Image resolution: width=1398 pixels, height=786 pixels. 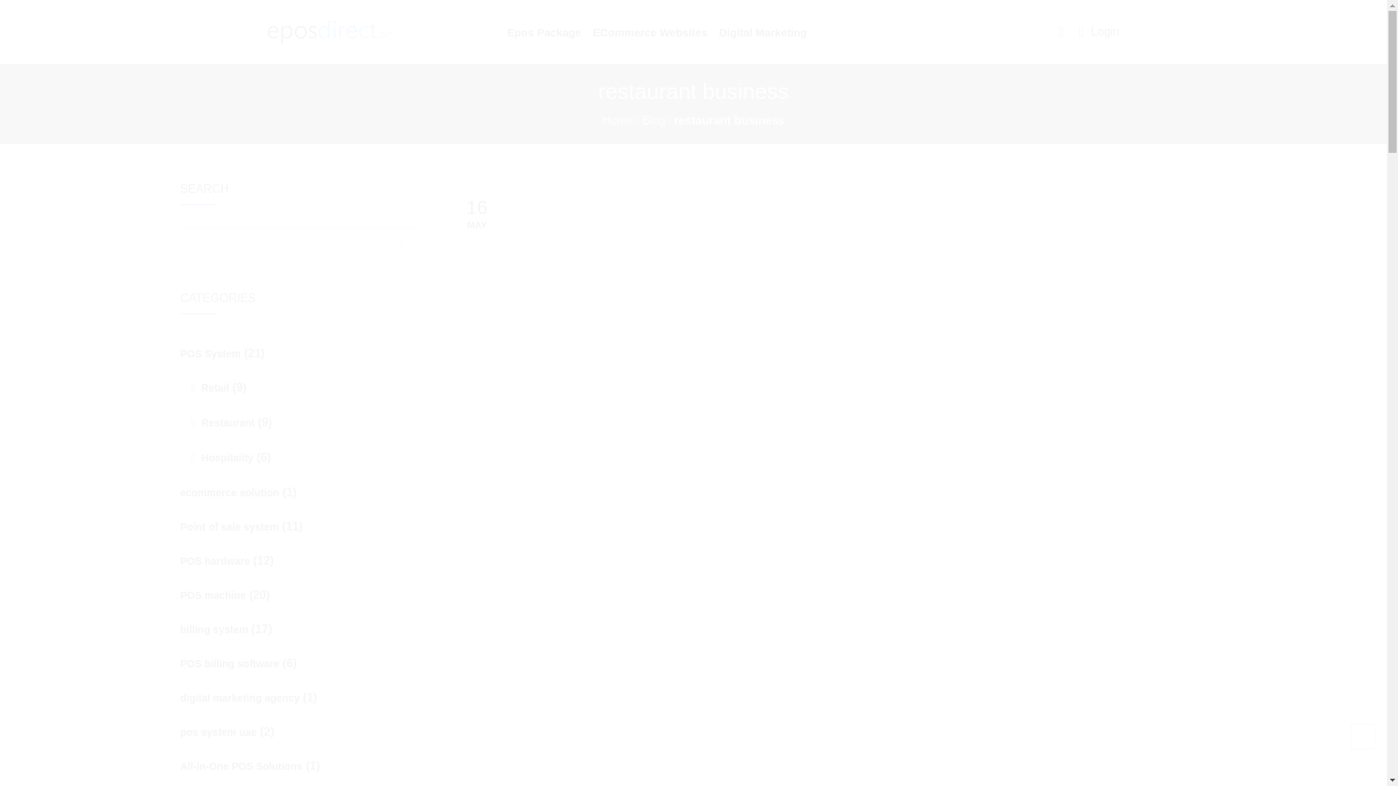 What do you see at coordinates (617, 119) in the screenshot?
I see `Go to Home Page` at bounding box center [617, 119].